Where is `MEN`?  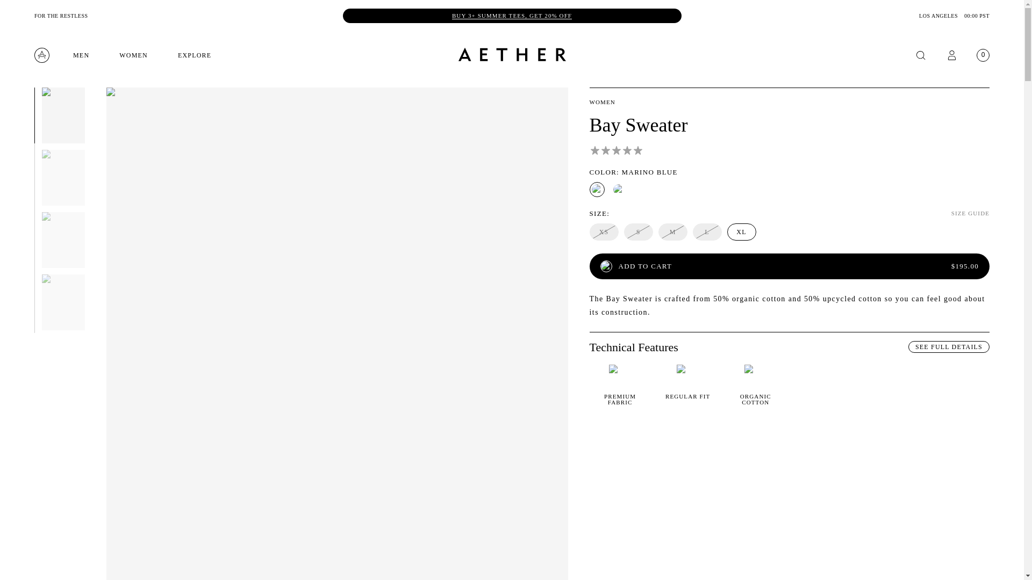 MEN is located at coordinates (81, 55).